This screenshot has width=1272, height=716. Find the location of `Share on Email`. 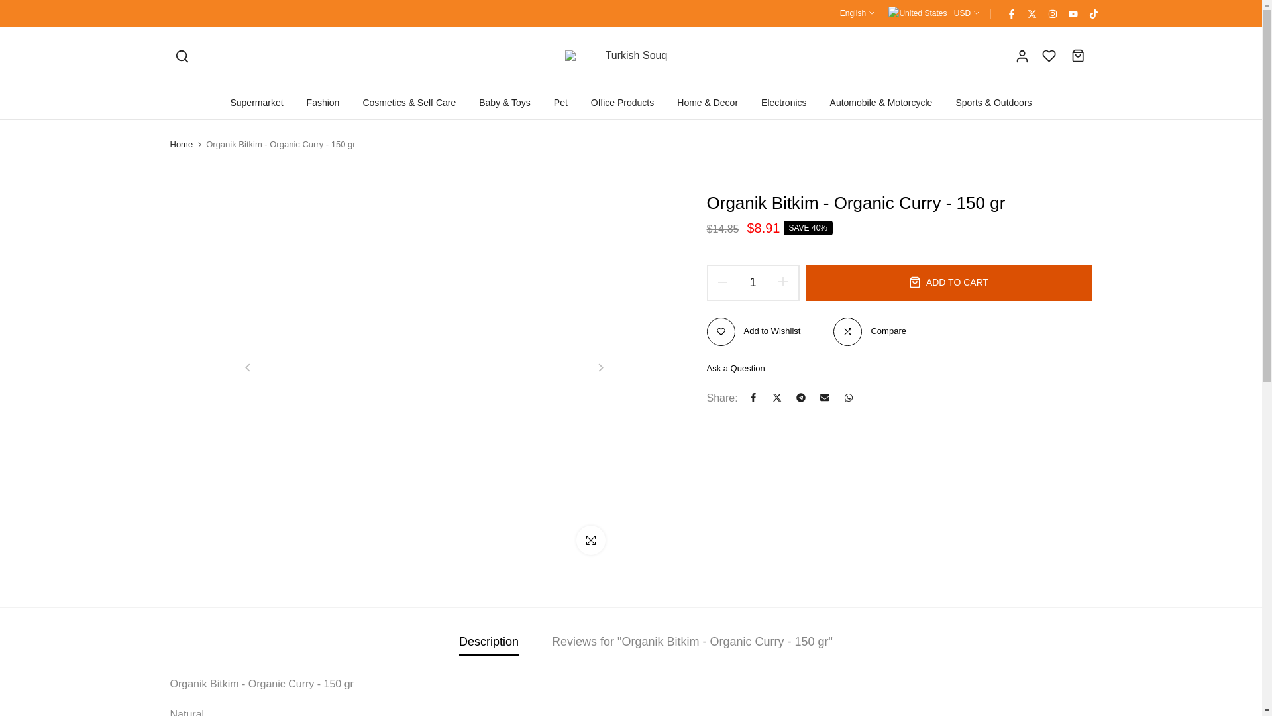

Share on Email is located at coordinates (824, 398).